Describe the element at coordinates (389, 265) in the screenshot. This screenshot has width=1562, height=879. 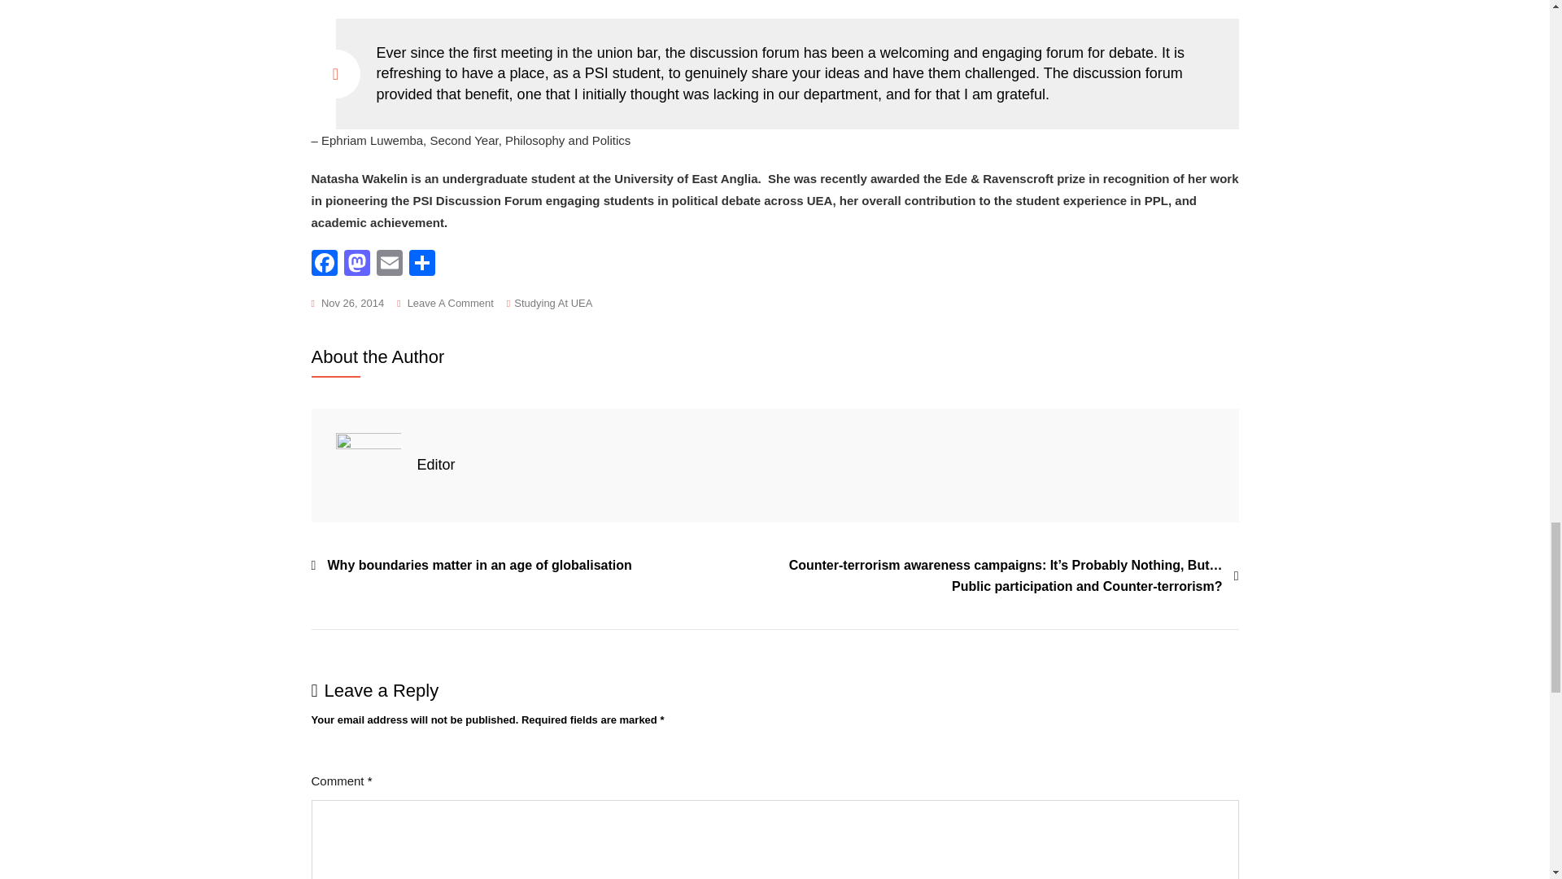
I see `Email` at that location.